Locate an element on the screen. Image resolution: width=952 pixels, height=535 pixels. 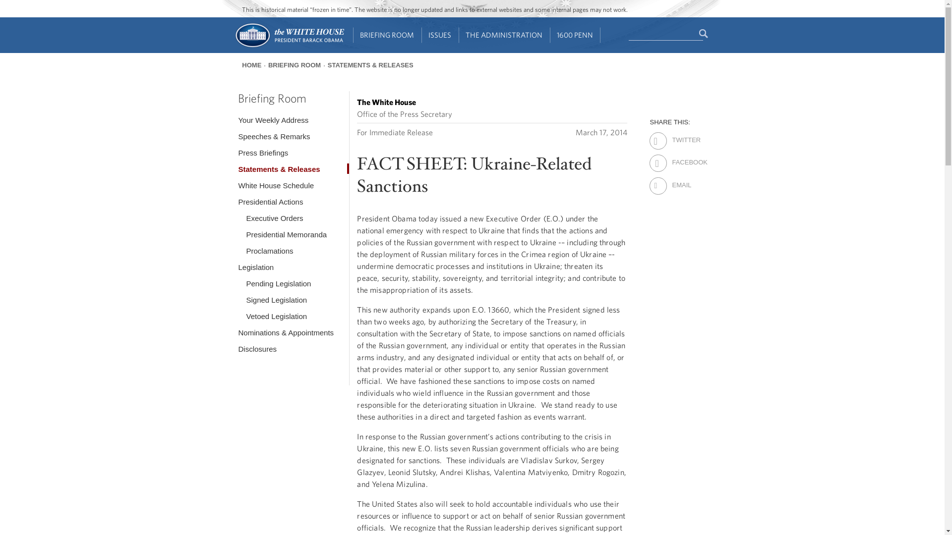
Twitter is located at coordinates (680, 134).